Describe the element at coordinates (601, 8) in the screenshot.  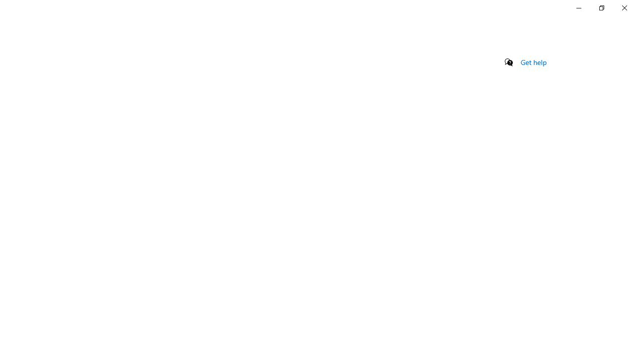
I see `Restore Settings` at that location.